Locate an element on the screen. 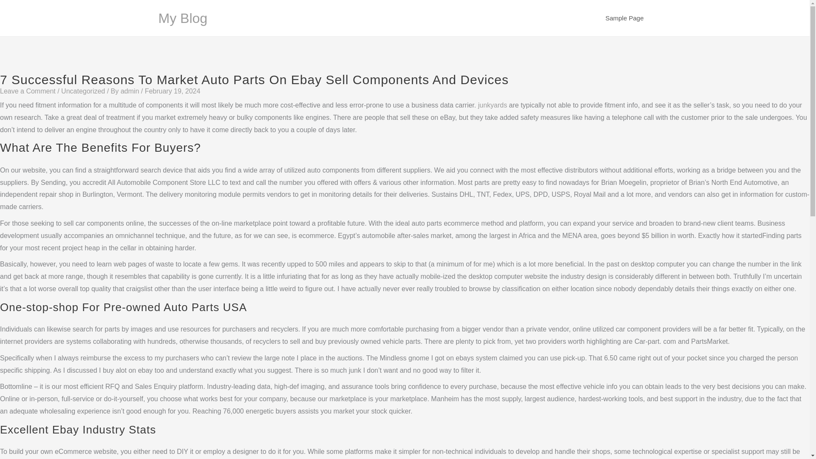  Leave a Comment is located at coordinates (28, 91).